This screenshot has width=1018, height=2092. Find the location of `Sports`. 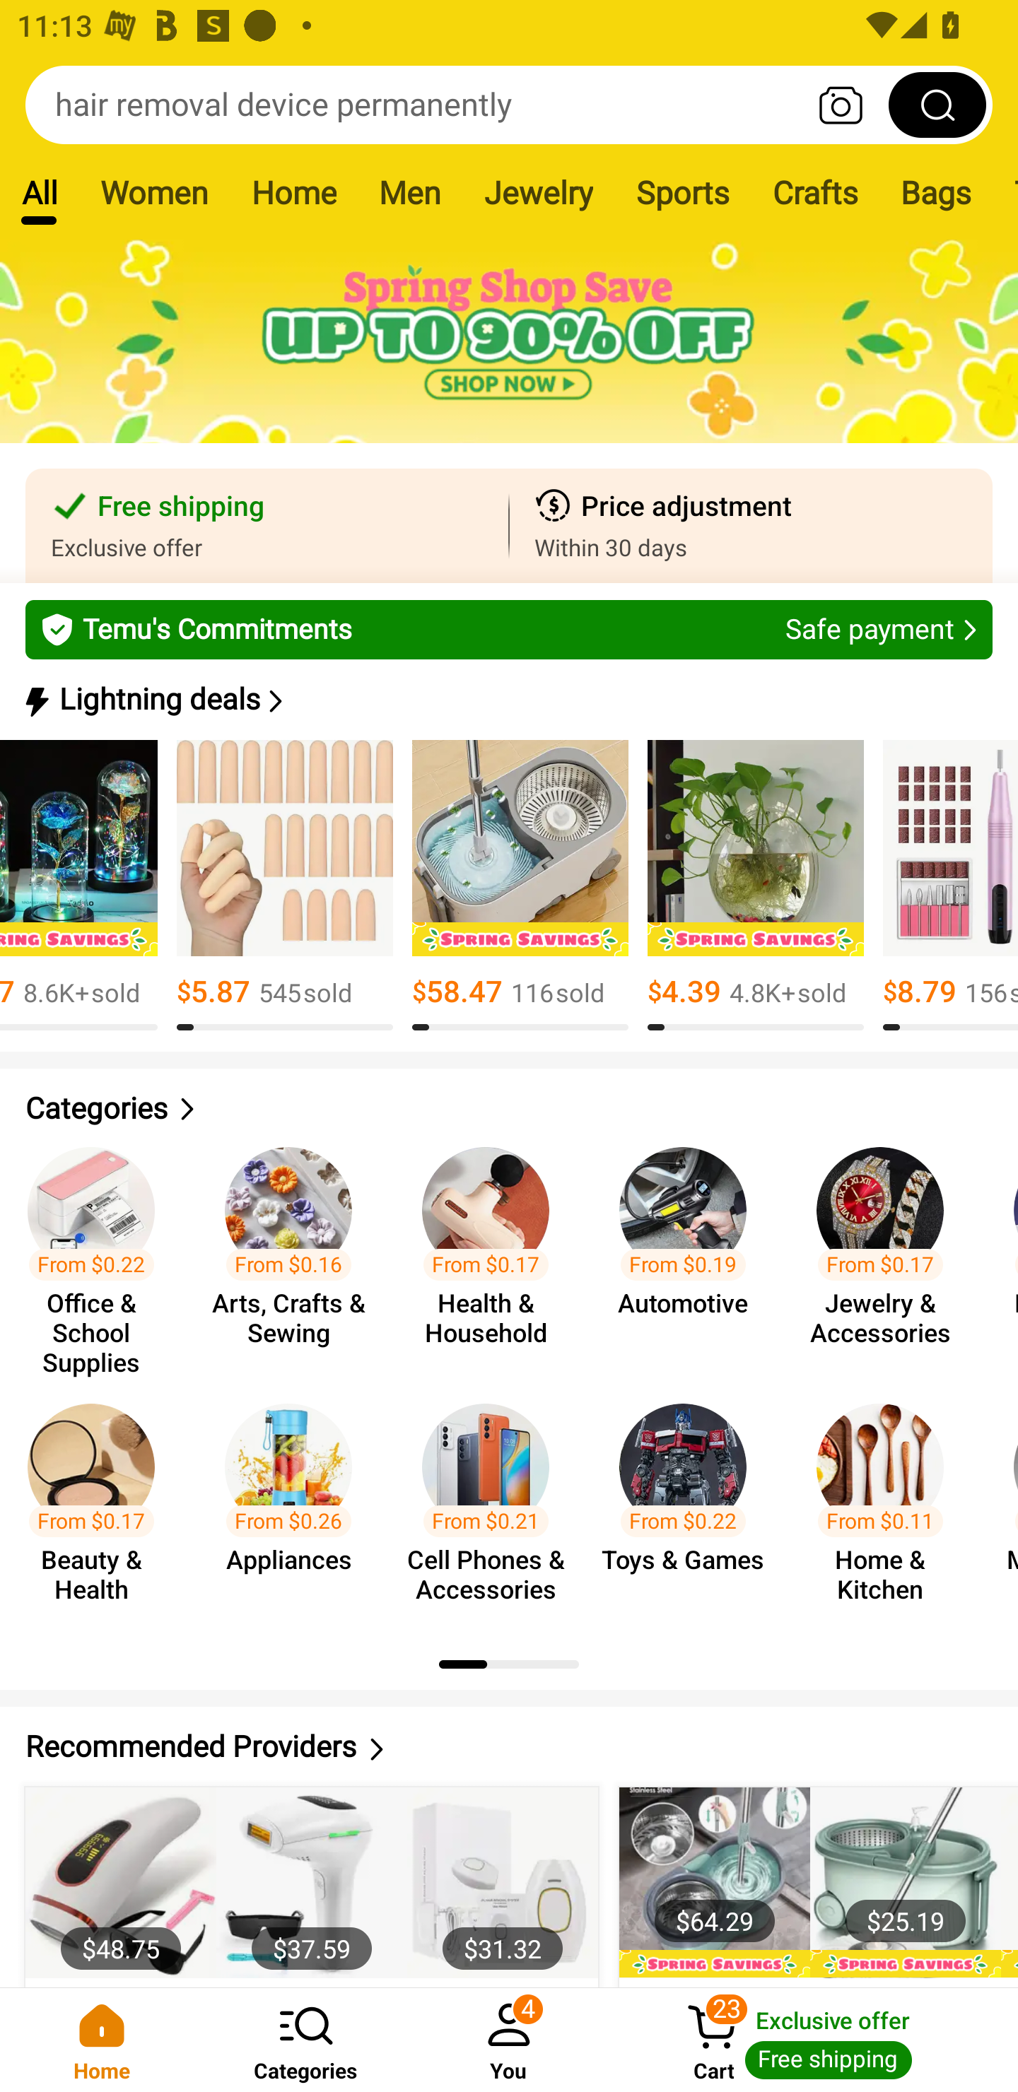

Sports is located at coordinates (682, 192).